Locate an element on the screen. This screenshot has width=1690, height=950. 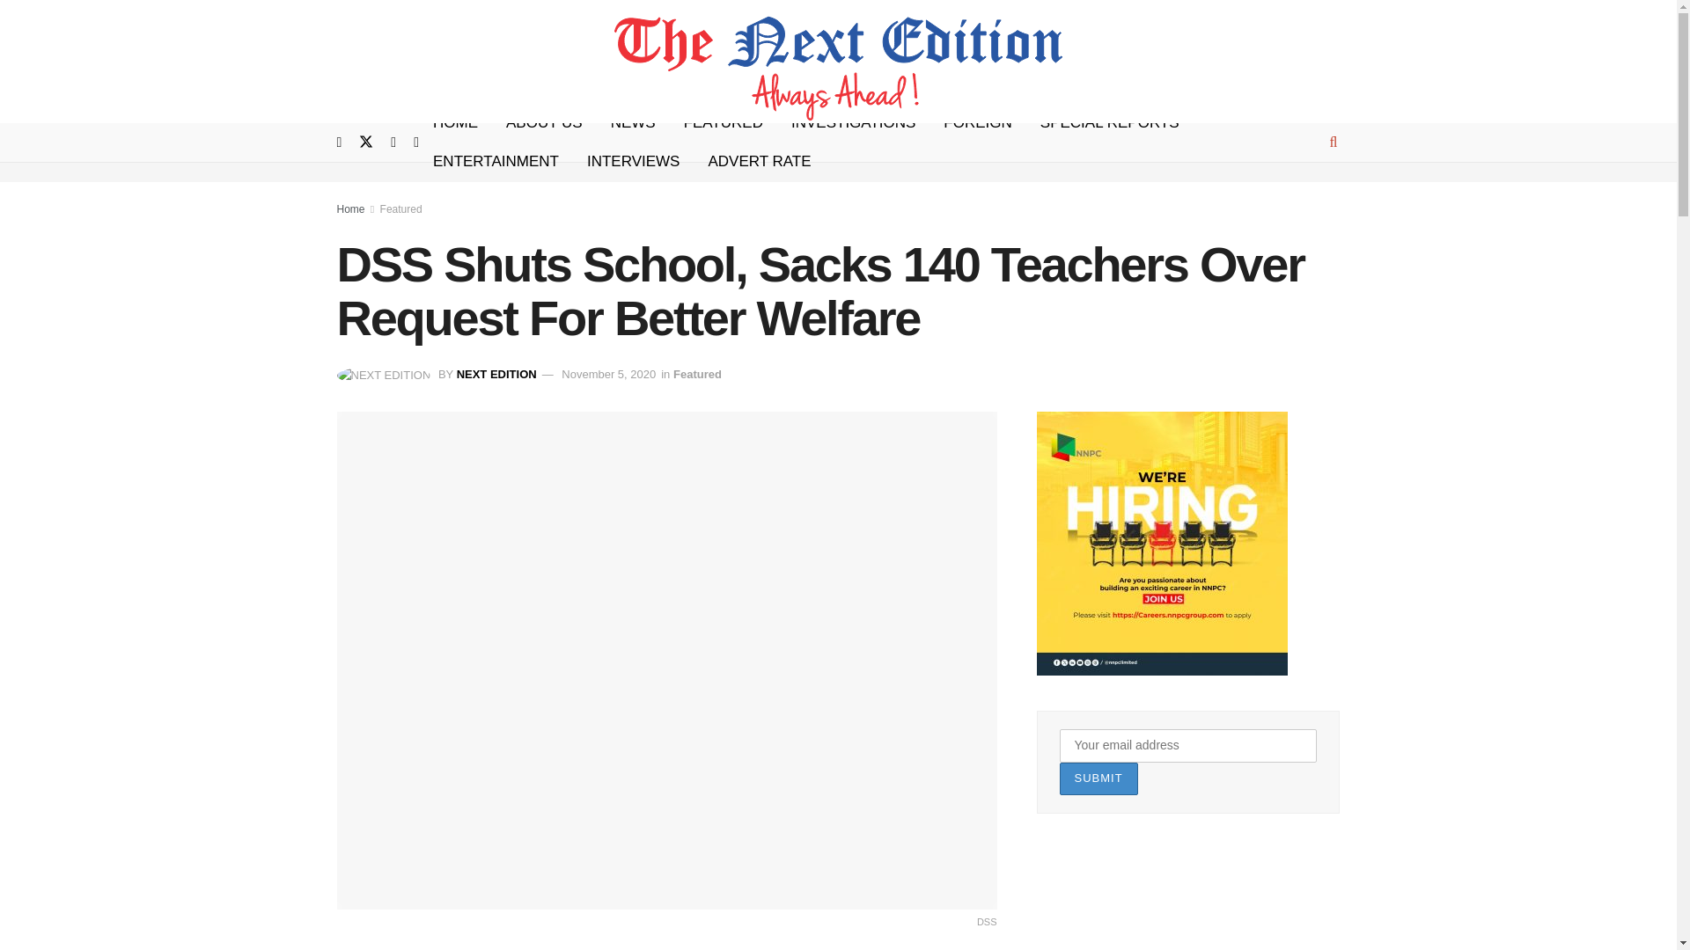
INVESTIGATIONS is located at coordinates (854, 123).